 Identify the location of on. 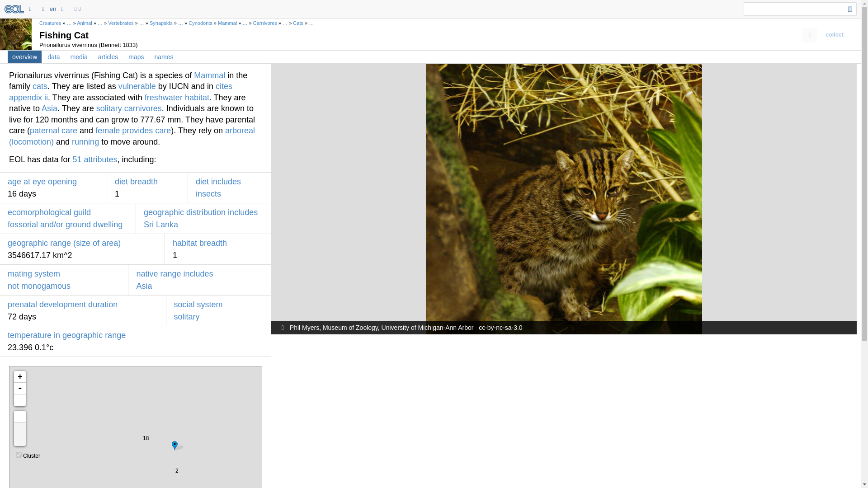
(19, 455).